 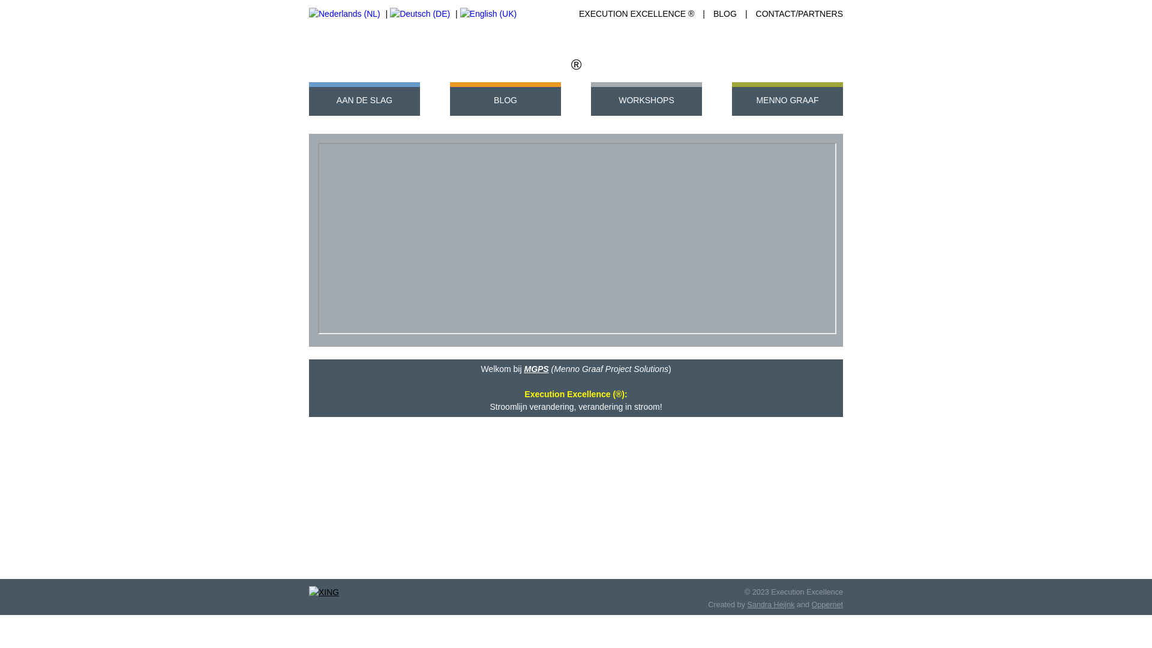 I want to click on Oppernet, so click(x=827, y=605).